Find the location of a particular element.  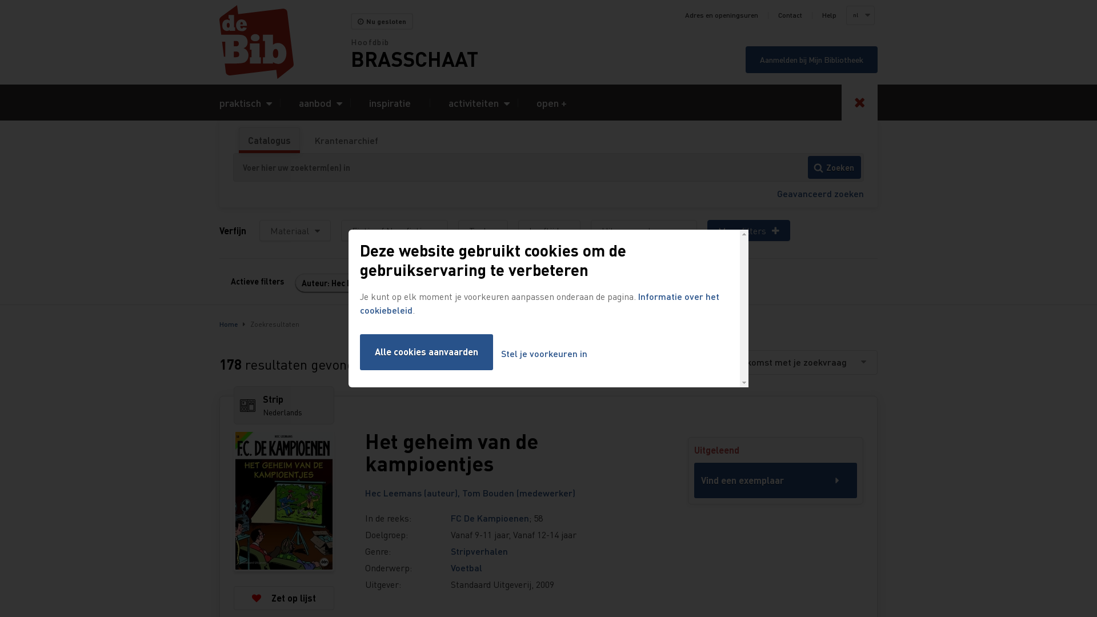

open + is located at coordinates (552, 103).